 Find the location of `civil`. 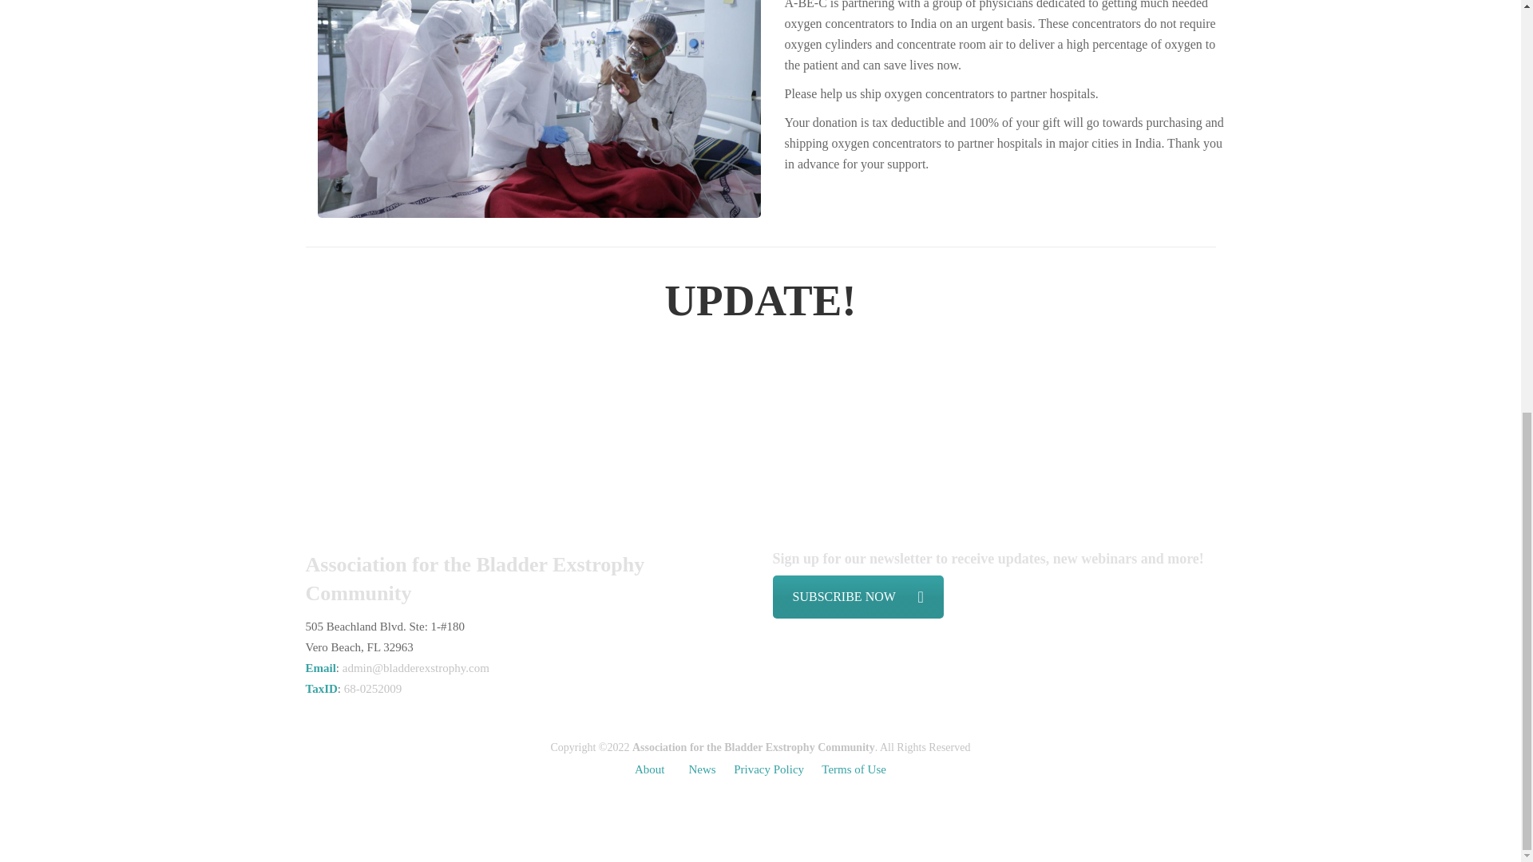

civil is located at coordinates (538, 109).